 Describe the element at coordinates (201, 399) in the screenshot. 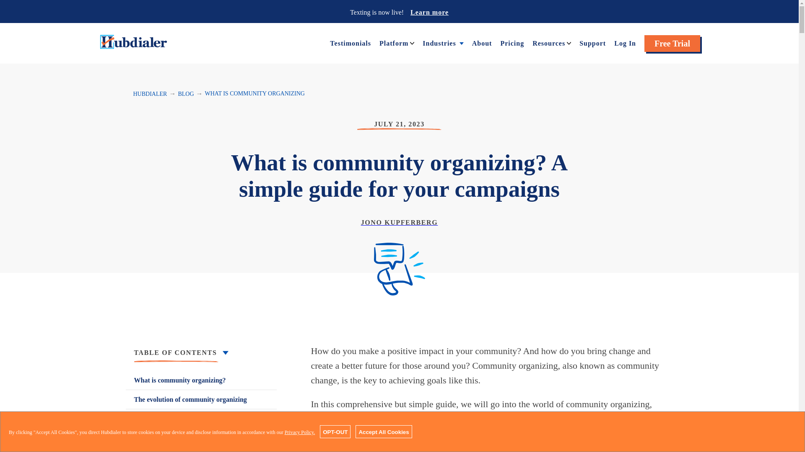

I see `The evolution of community organizing` at that location.